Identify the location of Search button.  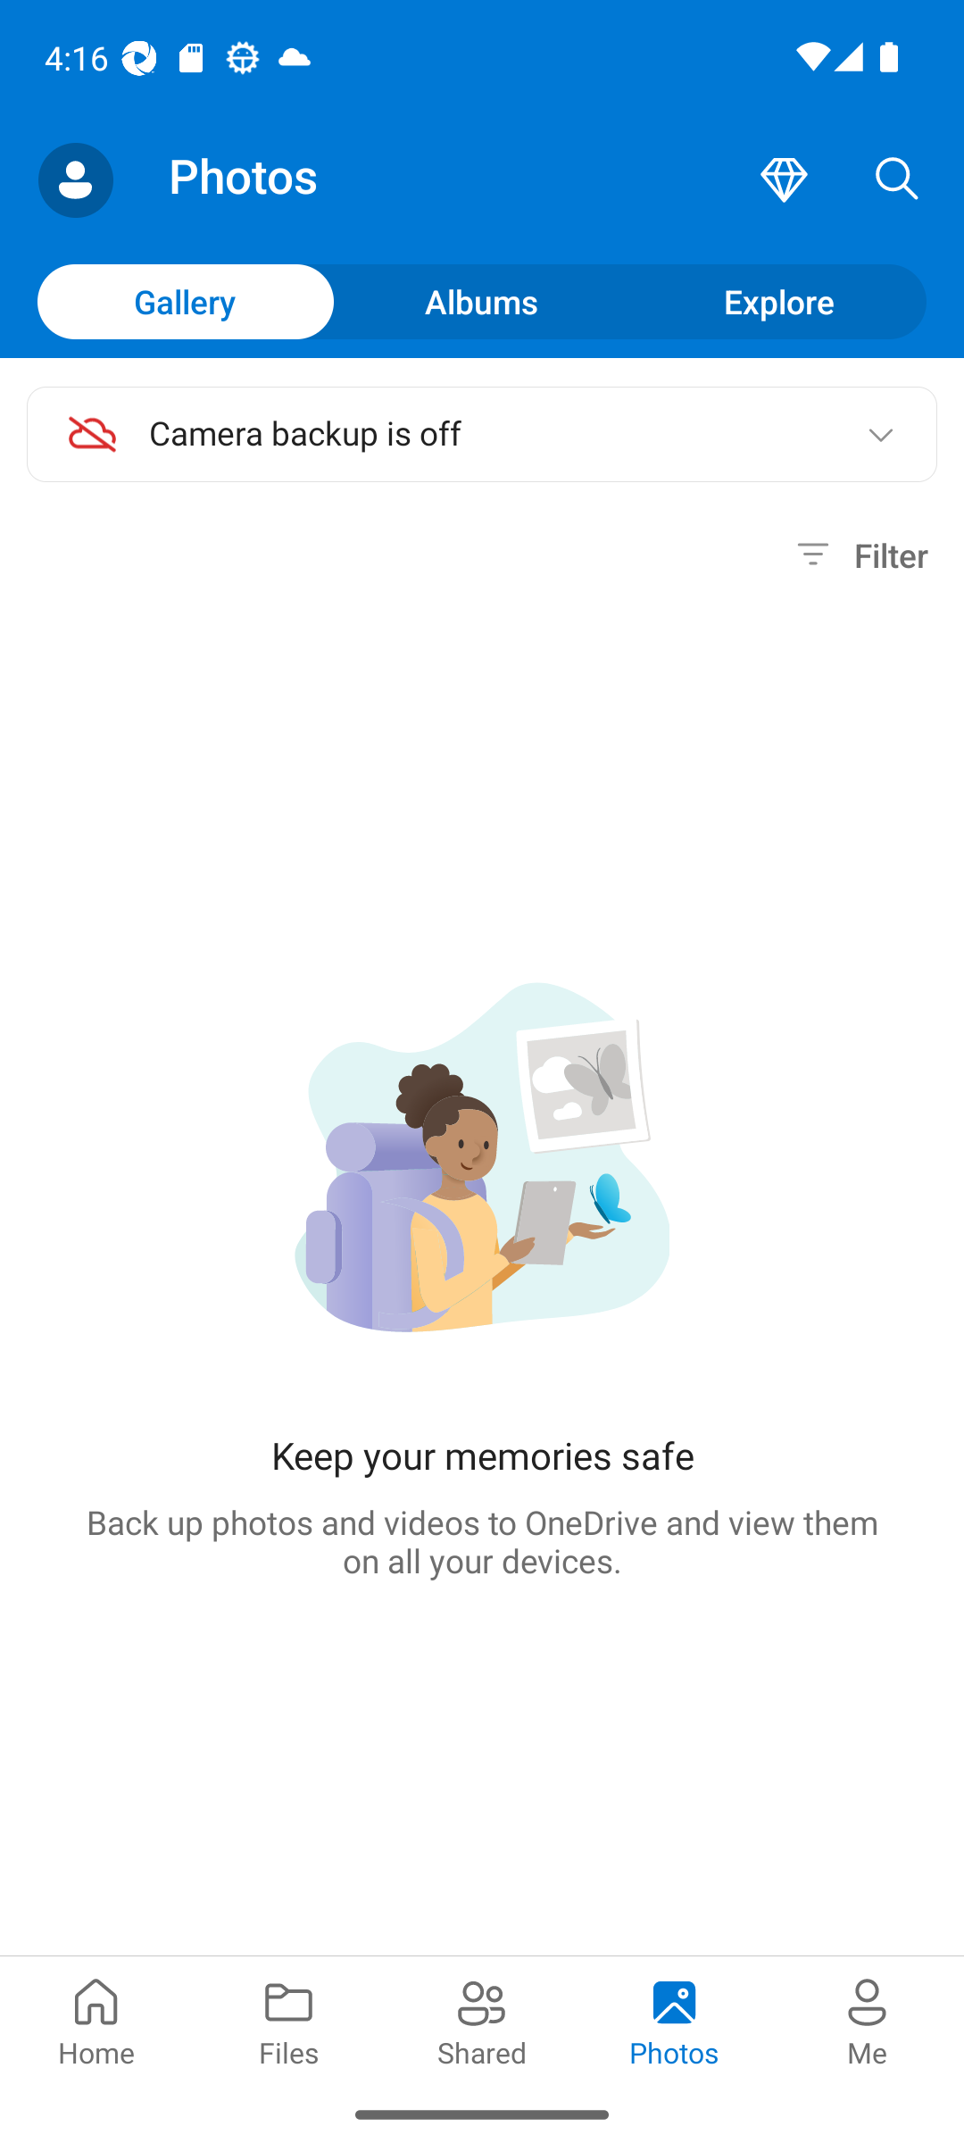
(897, 180).